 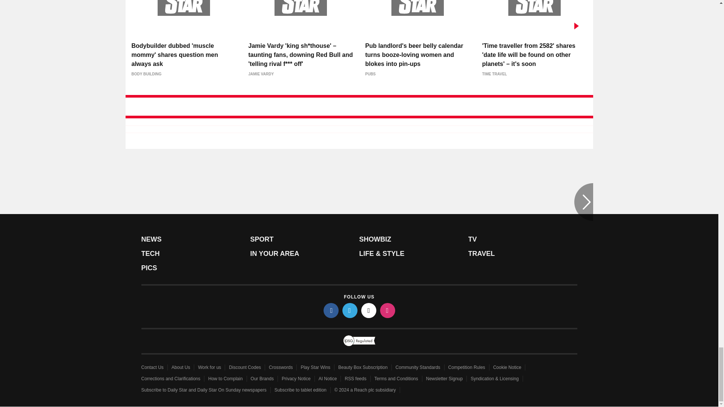 I want to click on instagram, so click(x=388, y=310).